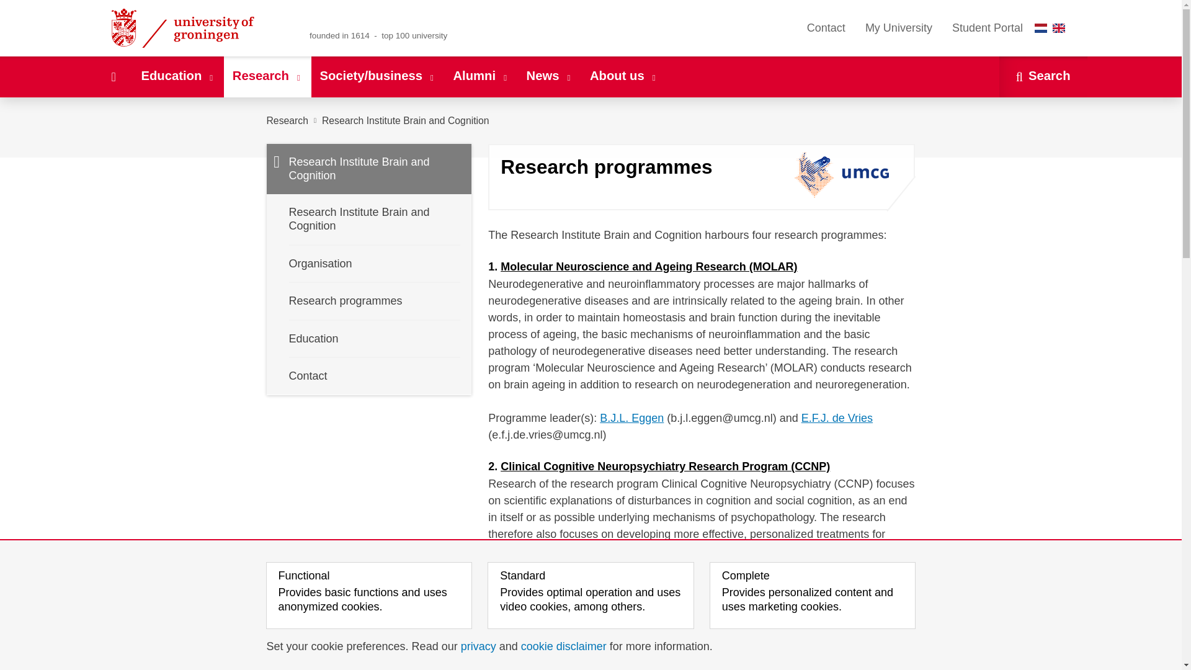 The width and height of the screenshot is (1191, 670). What do you see at coordinates (1053, 28) in the screenshot?
I see `Language select` at bounding box center [1053, 28].